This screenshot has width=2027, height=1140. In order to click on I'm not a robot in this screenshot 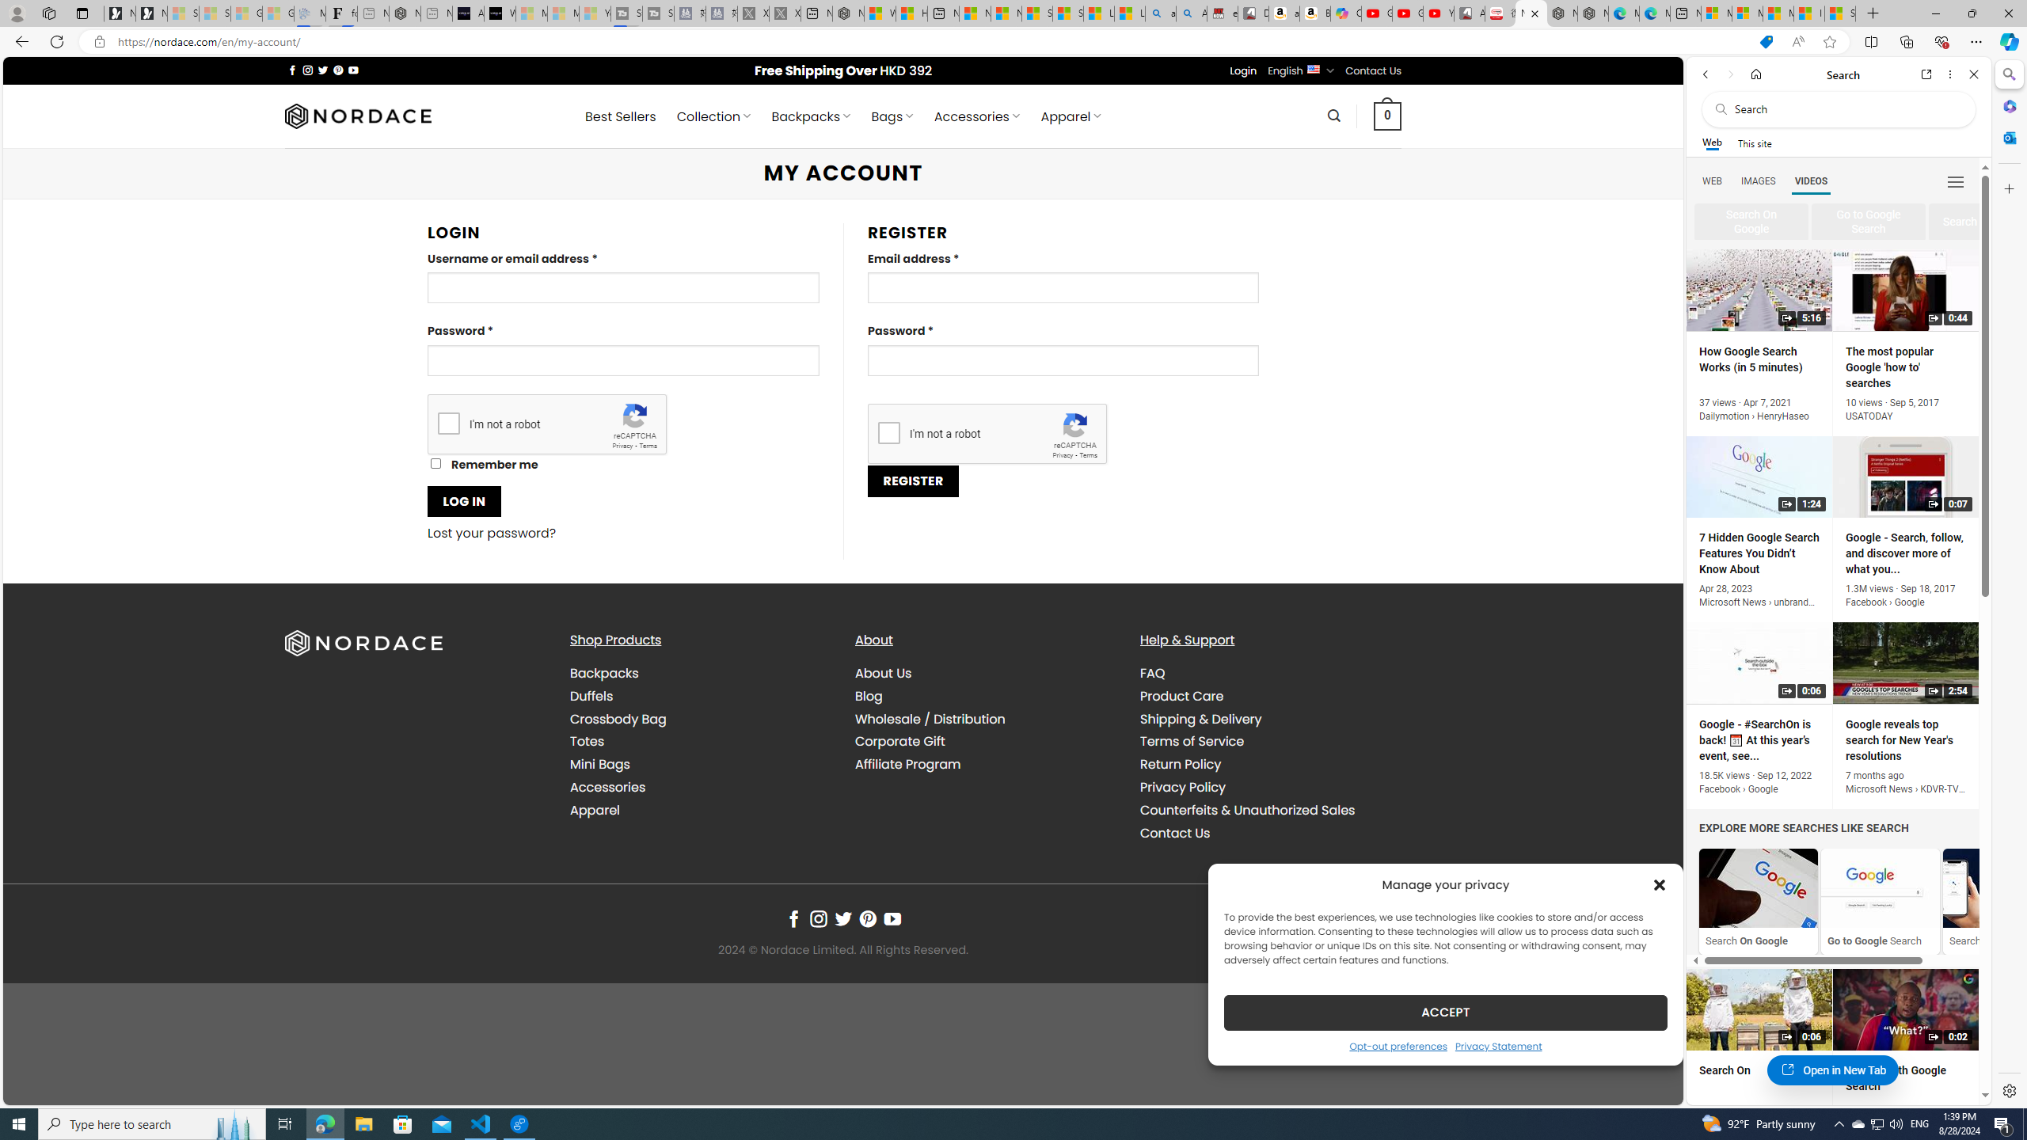, I will do `click(888, 432)`.